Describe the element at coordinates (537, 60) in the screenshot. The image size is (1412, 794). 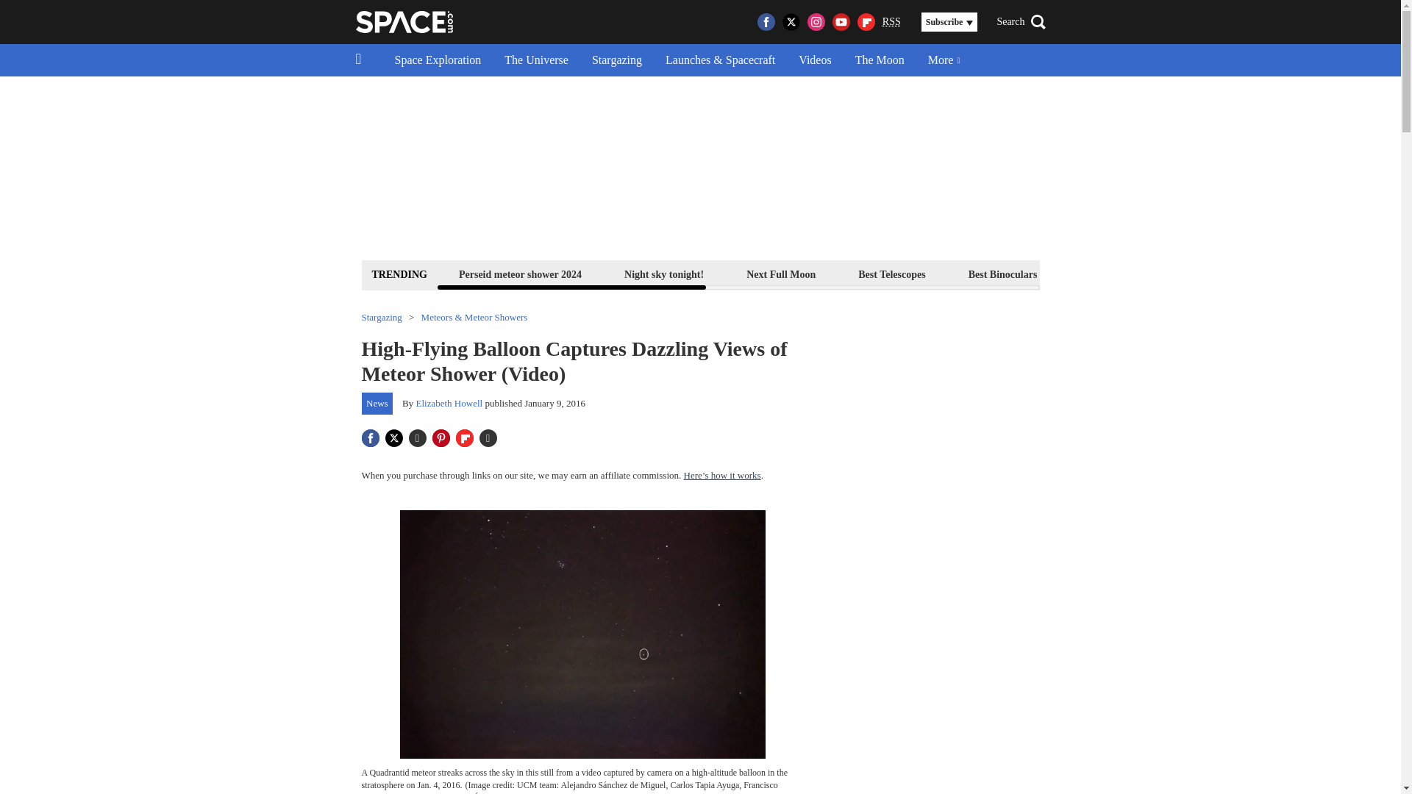
I see `The Universe` at that location.